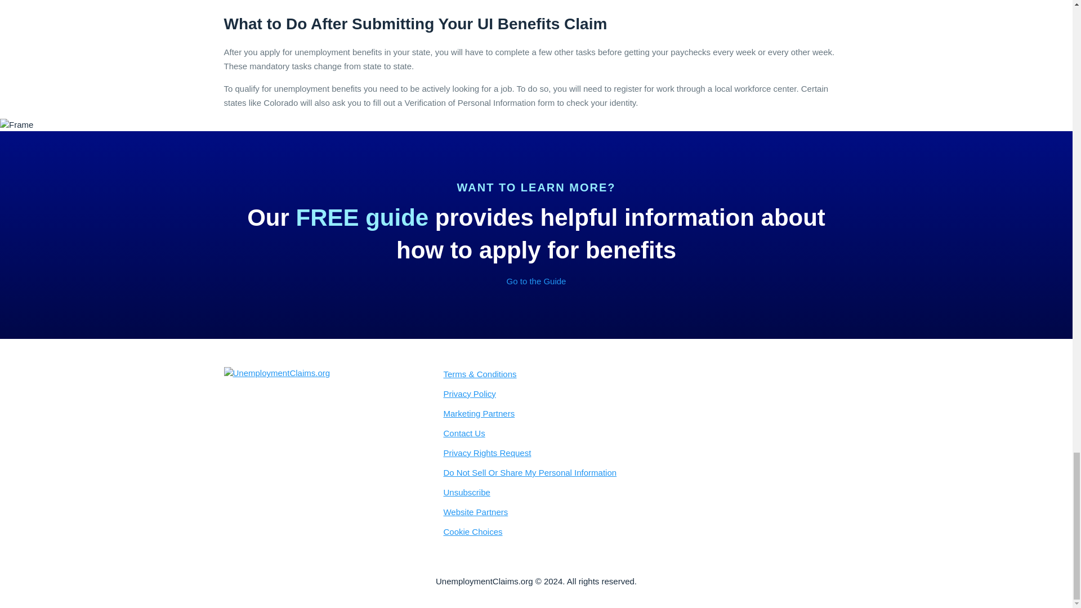 Image resolution: width=1081 pixels, height=608 pixels. I want to click on Cookie Choices, so click(643, 531).